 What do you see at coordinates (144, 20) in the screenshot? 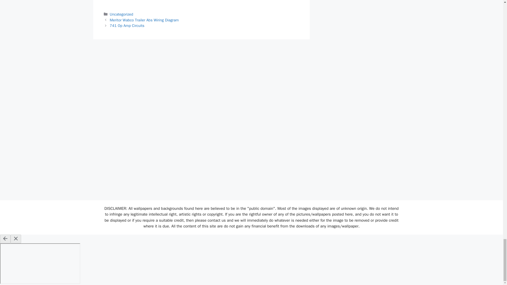
I see `Meritor Wabco Trailer Abs Wiring Diagram` at bounding box center [144, 20].